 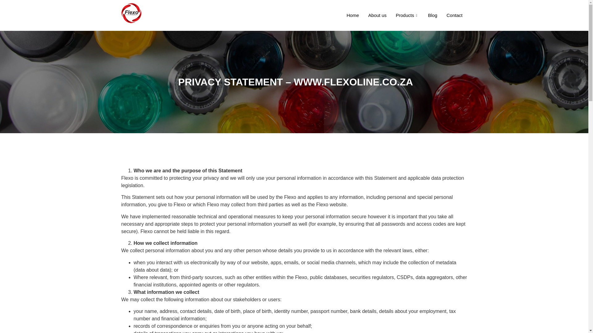 What do you see at coordinates (407, 15) in the screenshot?
I see `Products` at bounding box center [407, 15].